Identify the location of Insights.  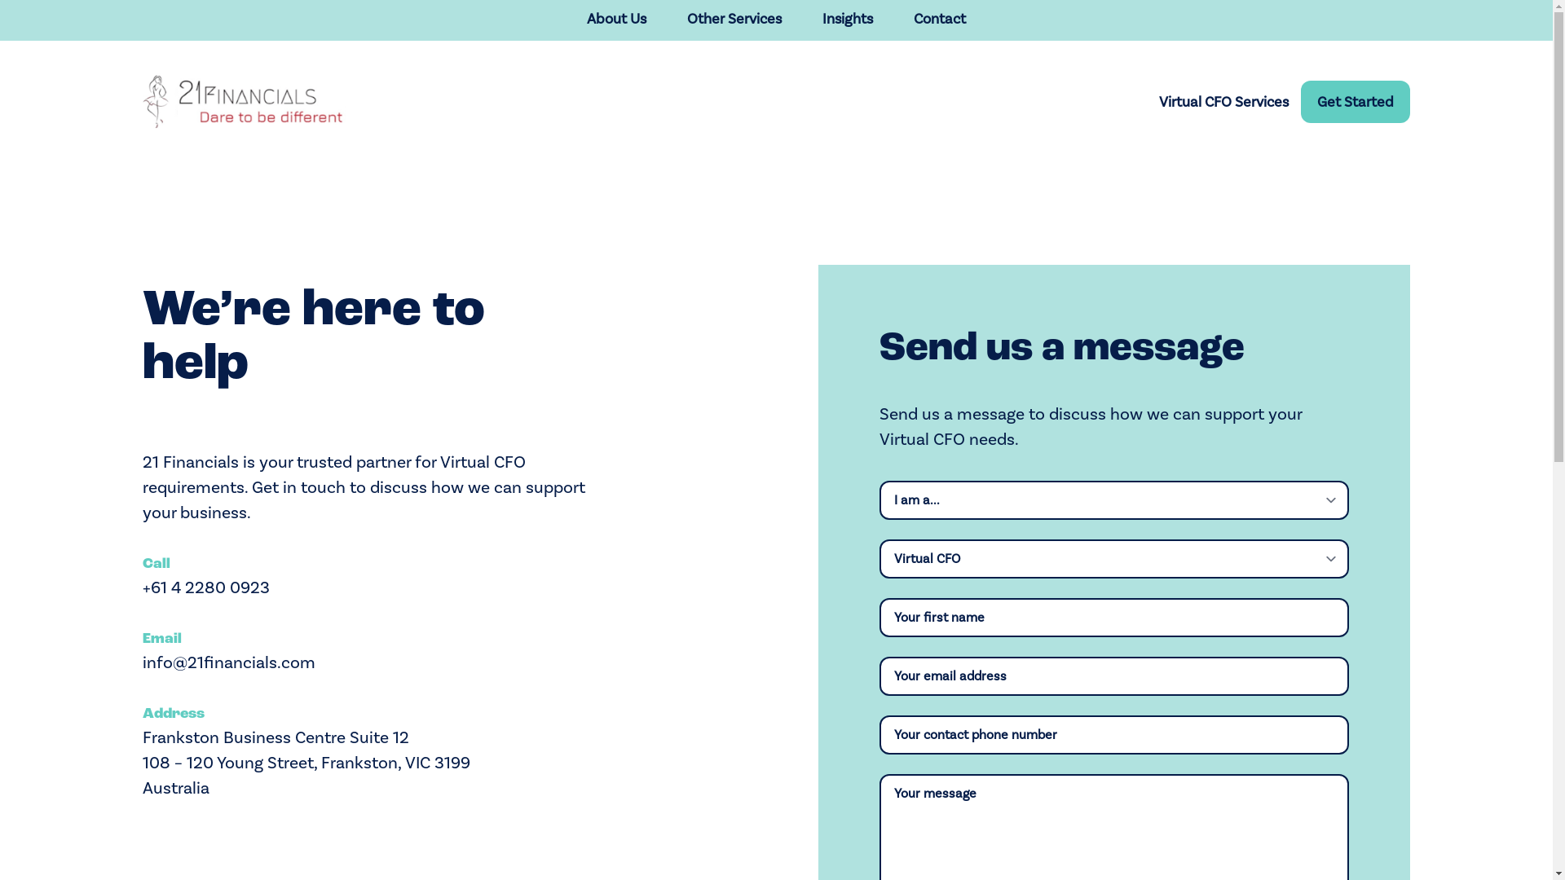
(848, 20).